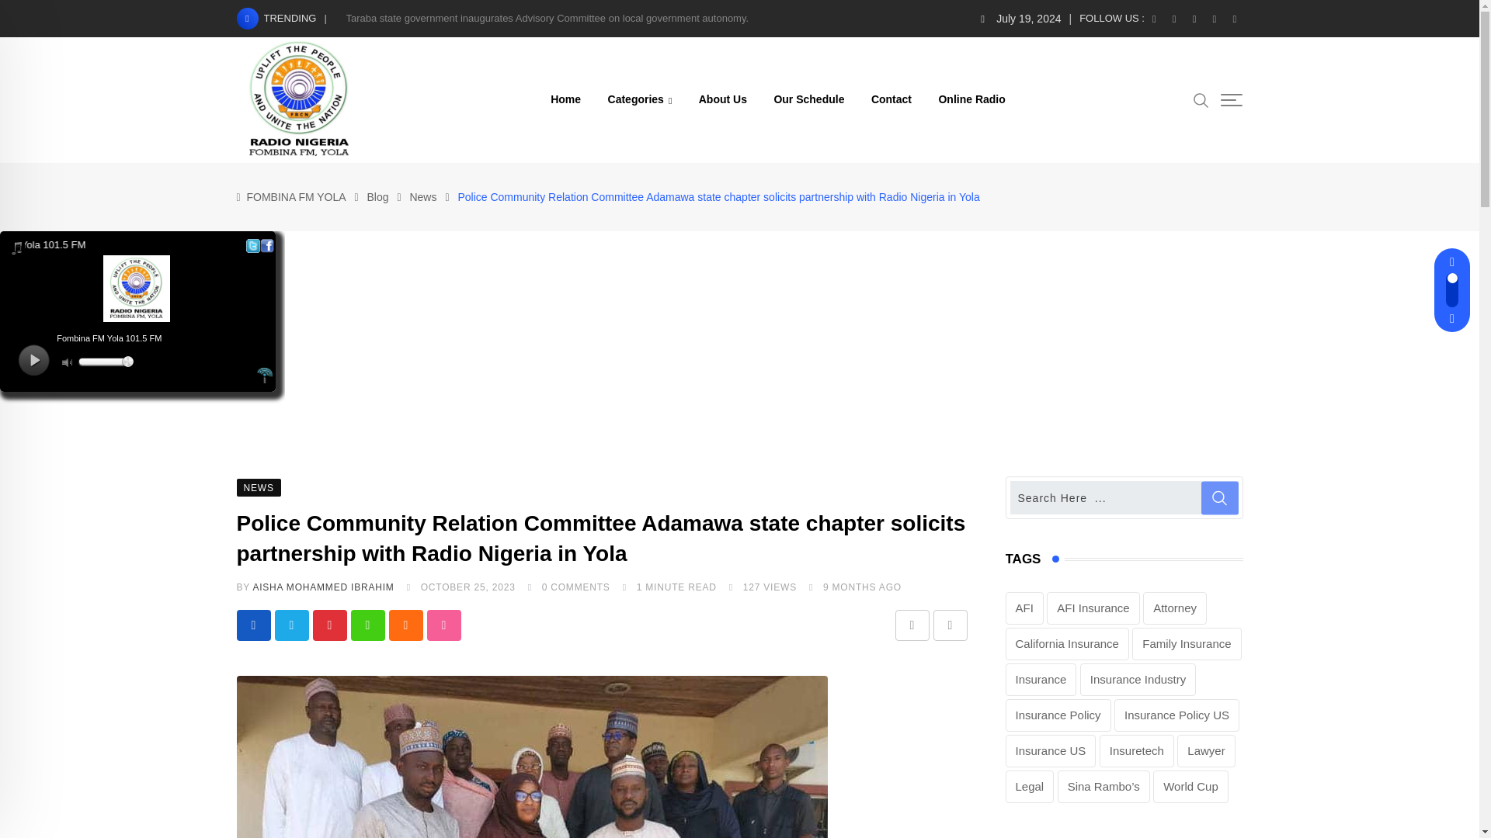 The height and width of the screenshot is (838, 1491). Describe the element at coordinates (1201, 99) in the screenshot. I see `Search` at that location.